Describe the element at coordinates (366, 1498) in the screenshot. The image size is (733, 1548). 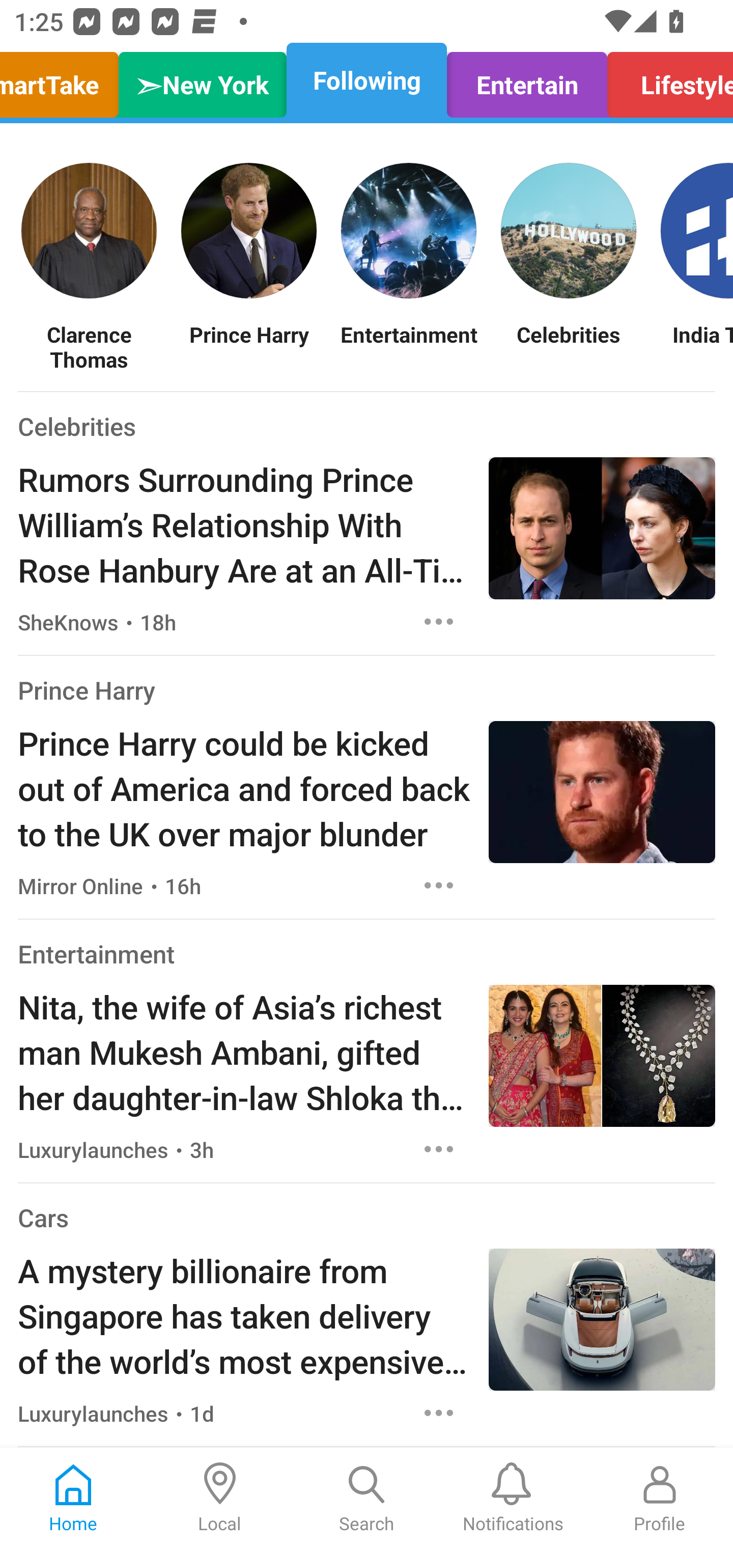
I see `Search` at that location.